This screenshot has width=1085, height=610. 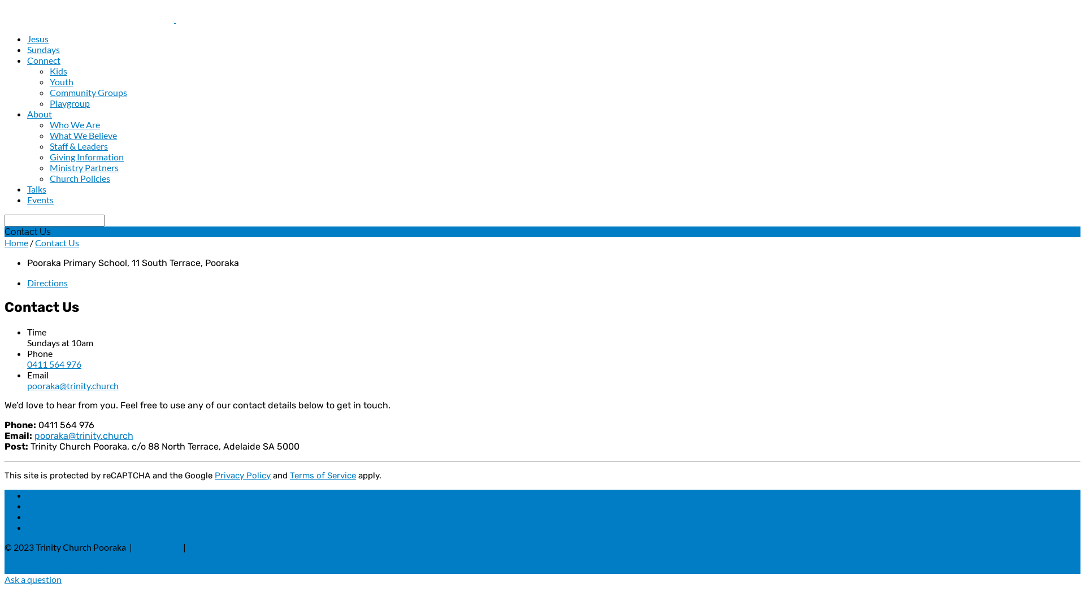 What do you see at coordinates (44, 49) in the screenshot?
I see `Sundays` at bounding box center [44, 49].